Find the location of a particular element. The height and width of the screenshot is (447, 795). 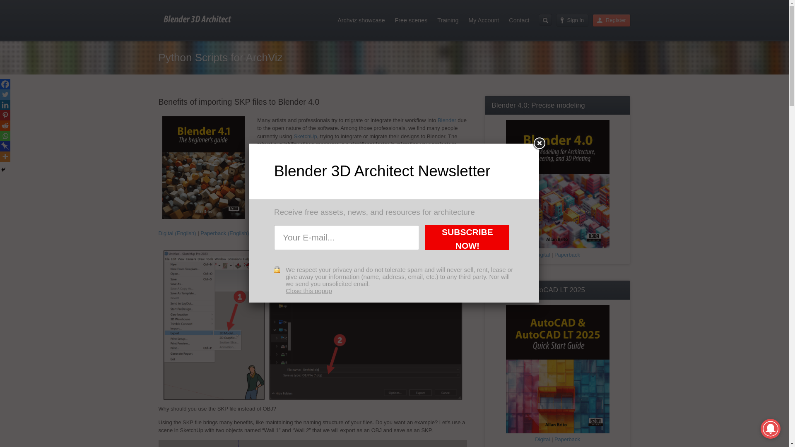

Pinterest is located at coordinates (5, 115).